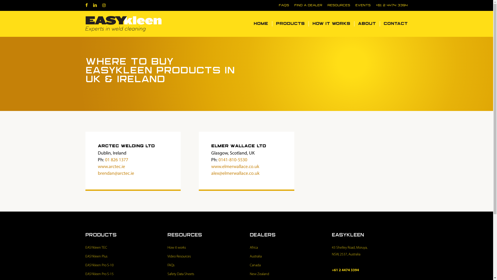 The width and height of the screenshot is (497, 280). What do you see at coordinates (116, 160) in the screenshot?
I see `01 826 1377` at bounding box center [116, 160].